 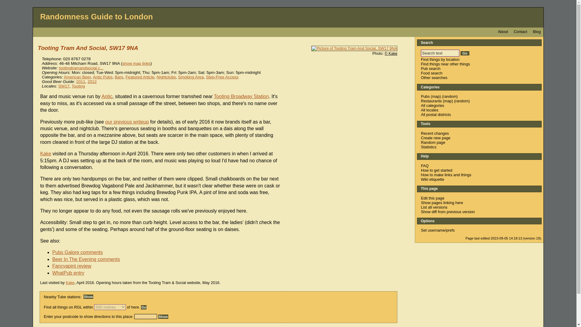 I want to click on SW17, so click(x=64, y=86).